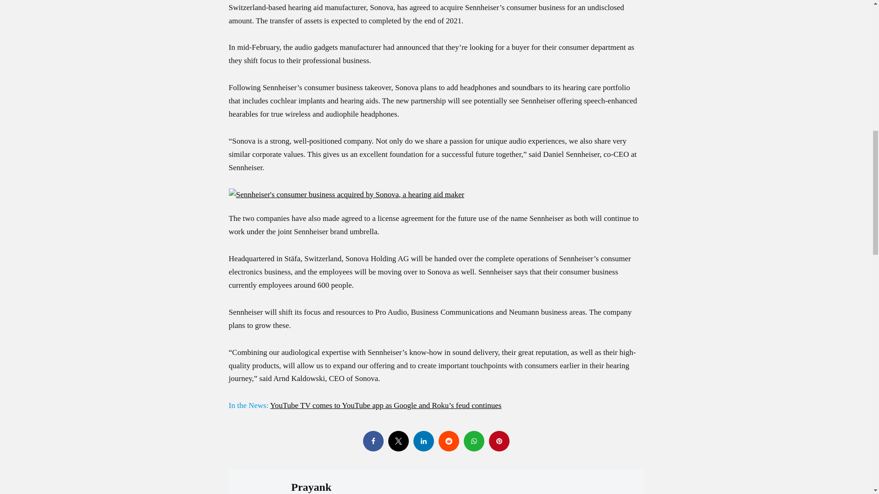 This screenshot has width=879, height=494. I want to click on Linkedin, so click(423, 441).